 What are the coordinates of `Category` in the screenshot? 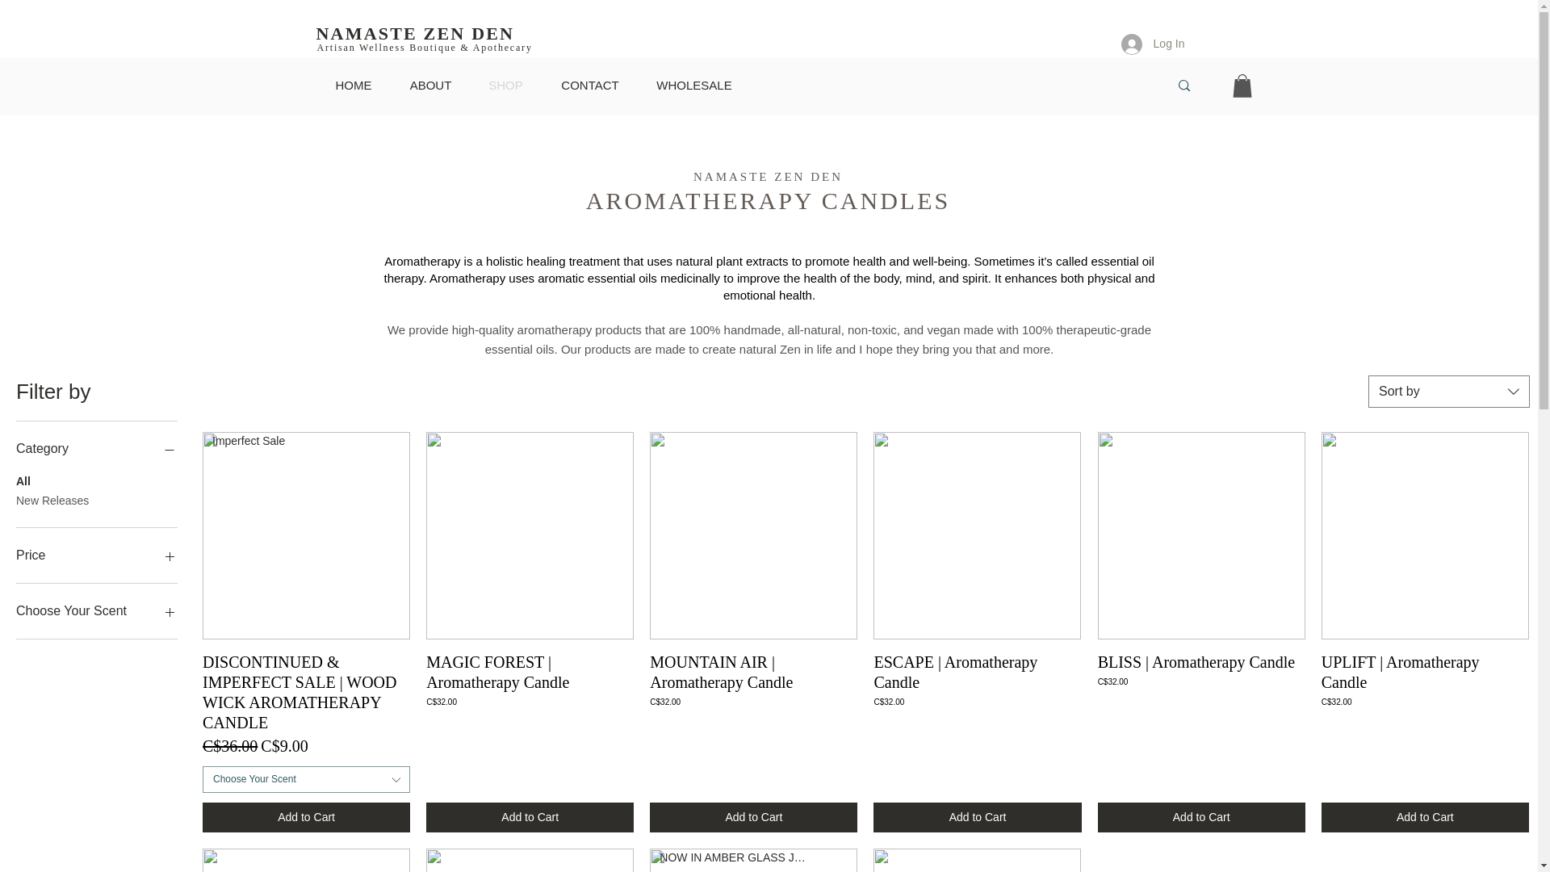 It's located at (97, 449).